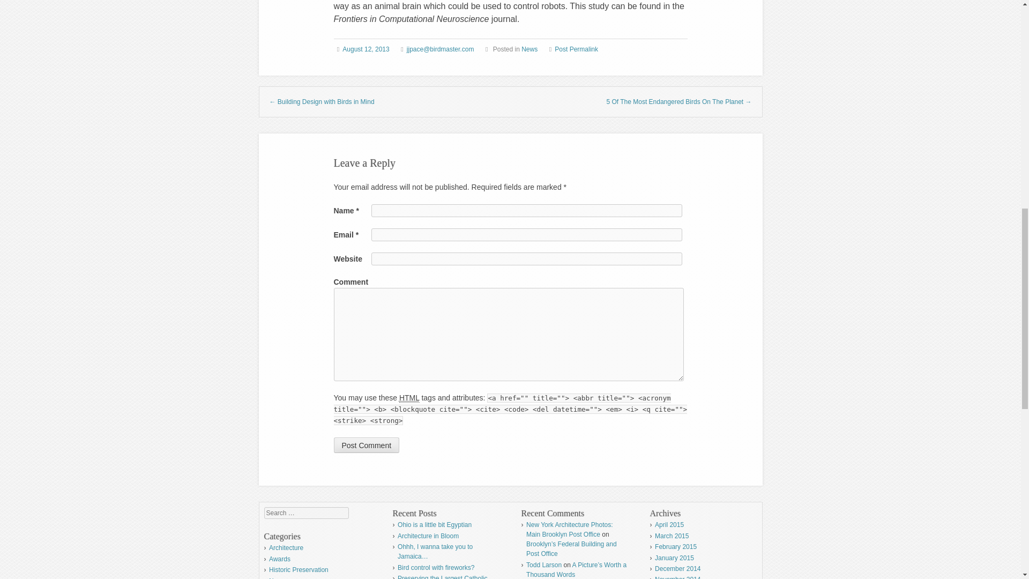 The width and height of the screenshot is (1029, 579). I want to click on November 2014, so click(677, 577).